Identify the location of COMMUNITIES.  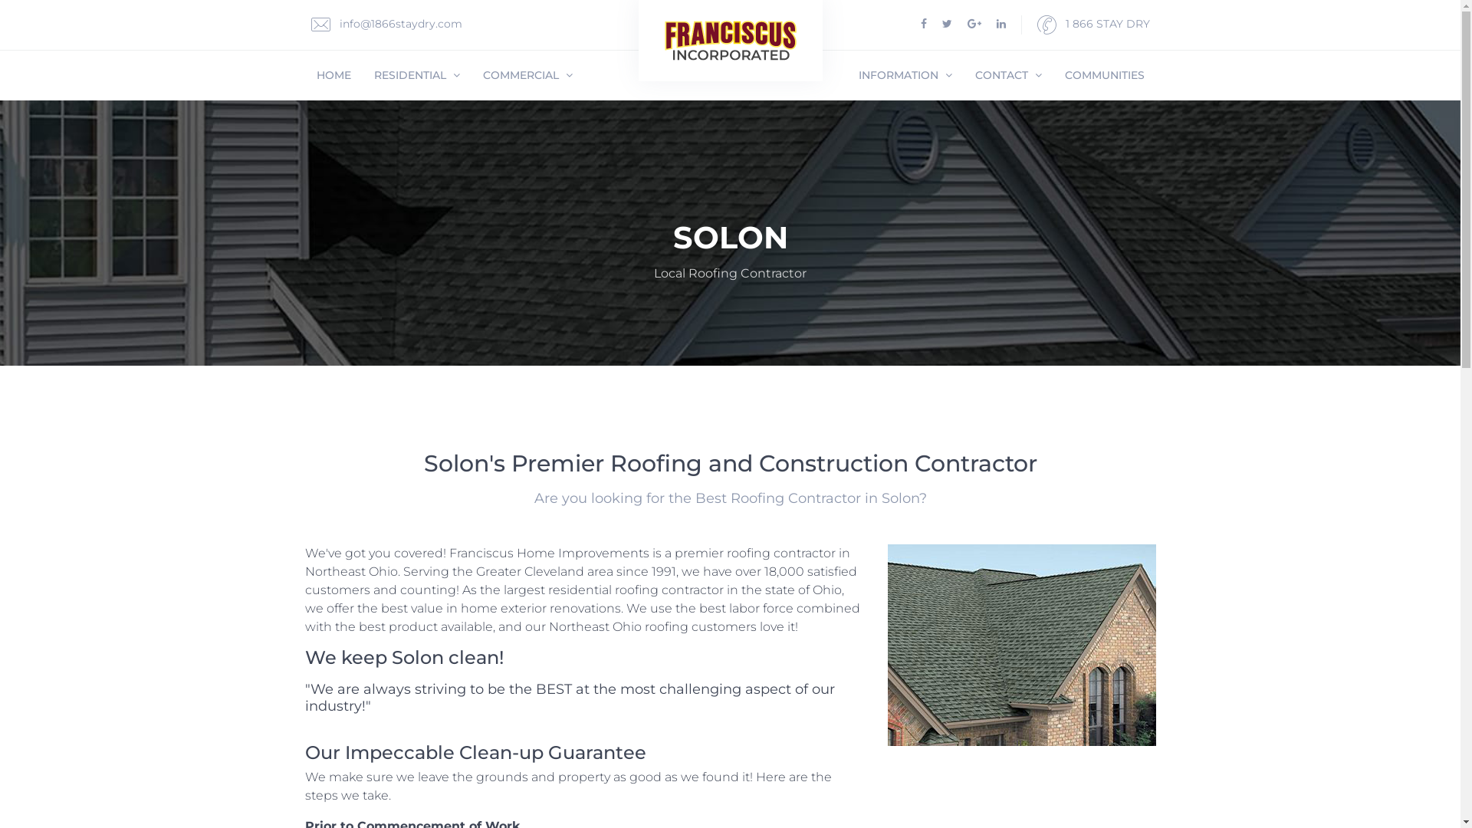
(1105, 75).